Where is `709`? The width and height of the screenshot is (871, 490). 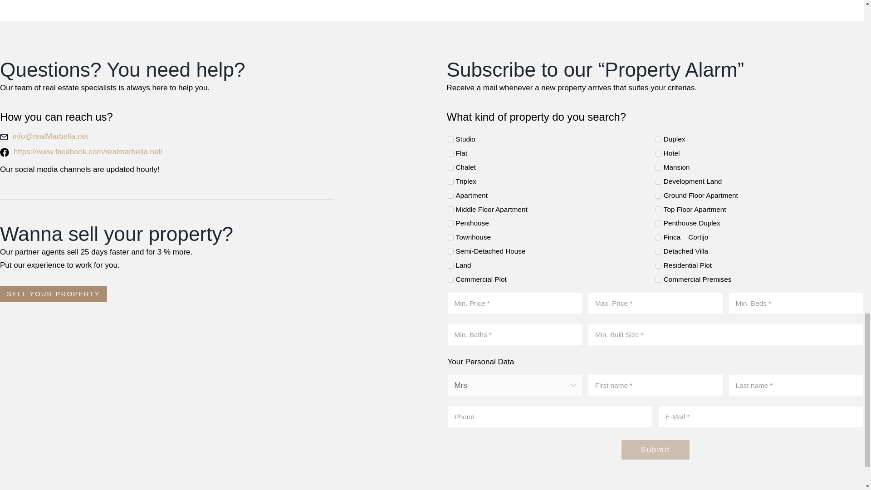
709 is located at coordinates (450, 223).